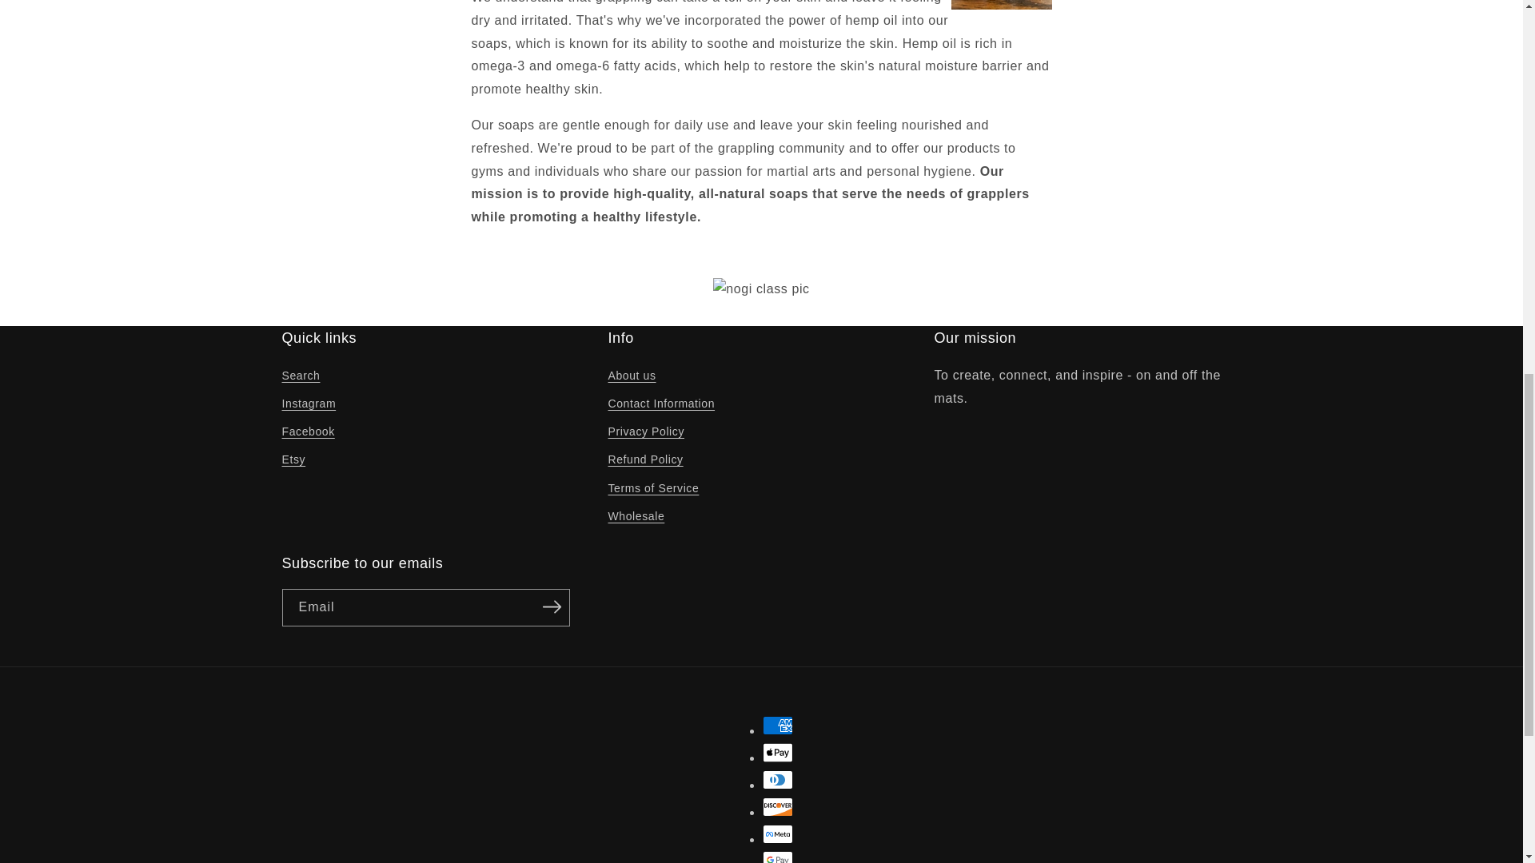 The image size is (1535, 863). Describe the element at coordinates (778, 752) in the screenshot. I see `Apple Pay` at that location.